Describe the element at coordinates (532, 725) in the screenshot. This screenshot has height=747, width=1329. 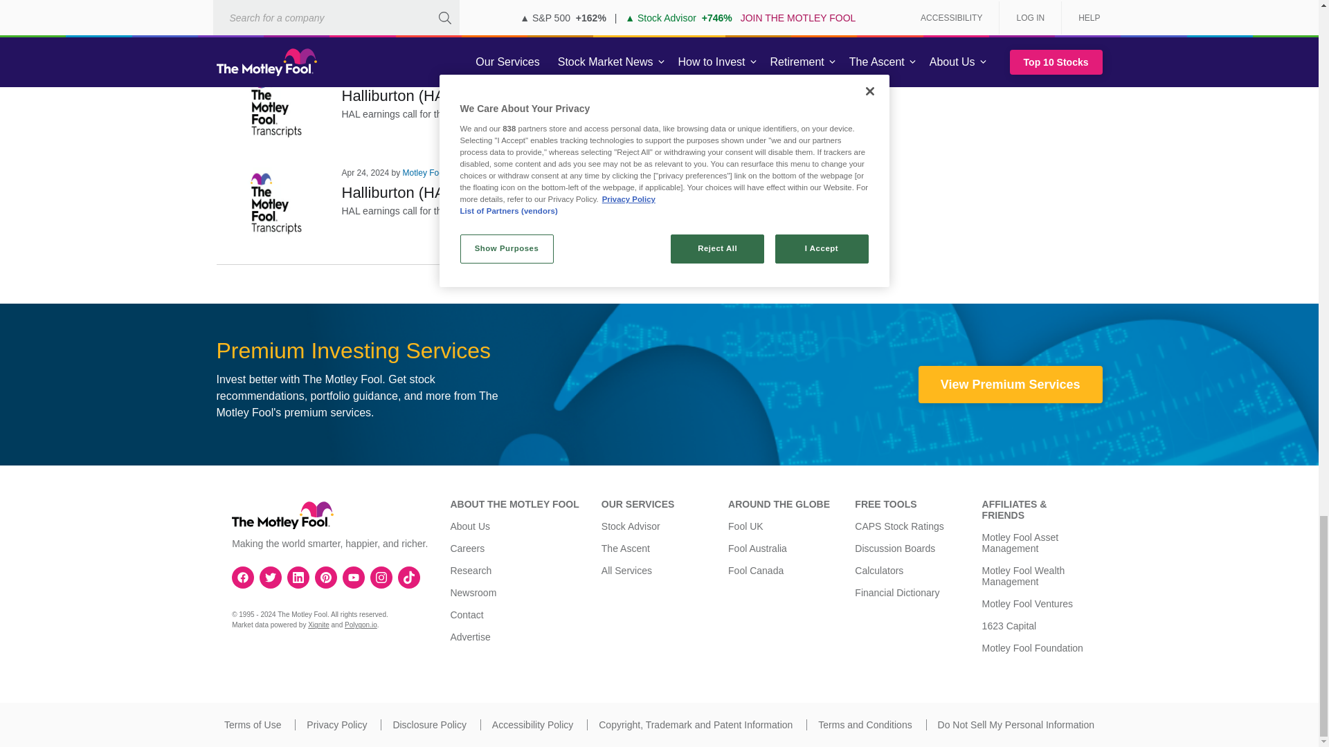
I see `Accessibility Policy` at that location.